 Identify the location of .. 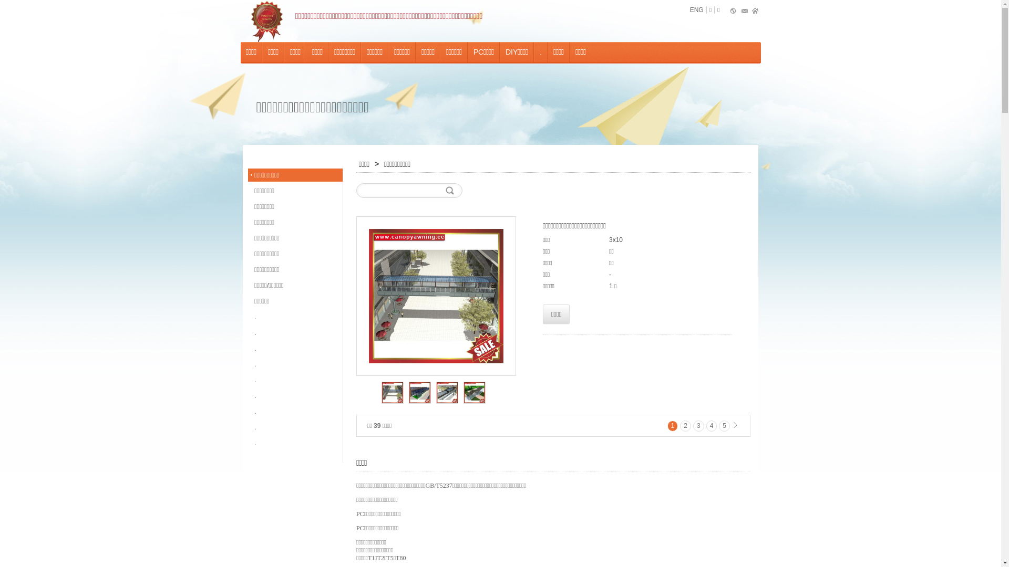
(295, 427).